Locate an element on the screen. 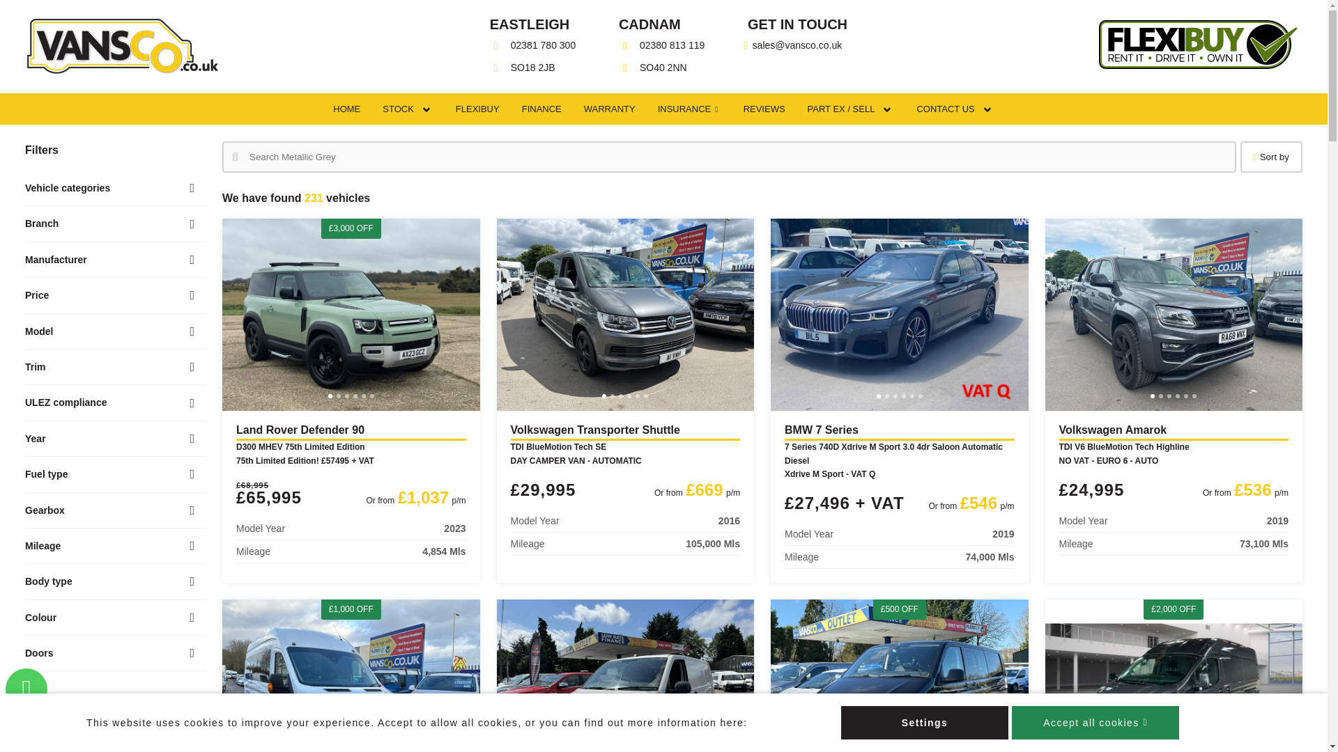  02380 813 119 is located at coordinates (663, 46).